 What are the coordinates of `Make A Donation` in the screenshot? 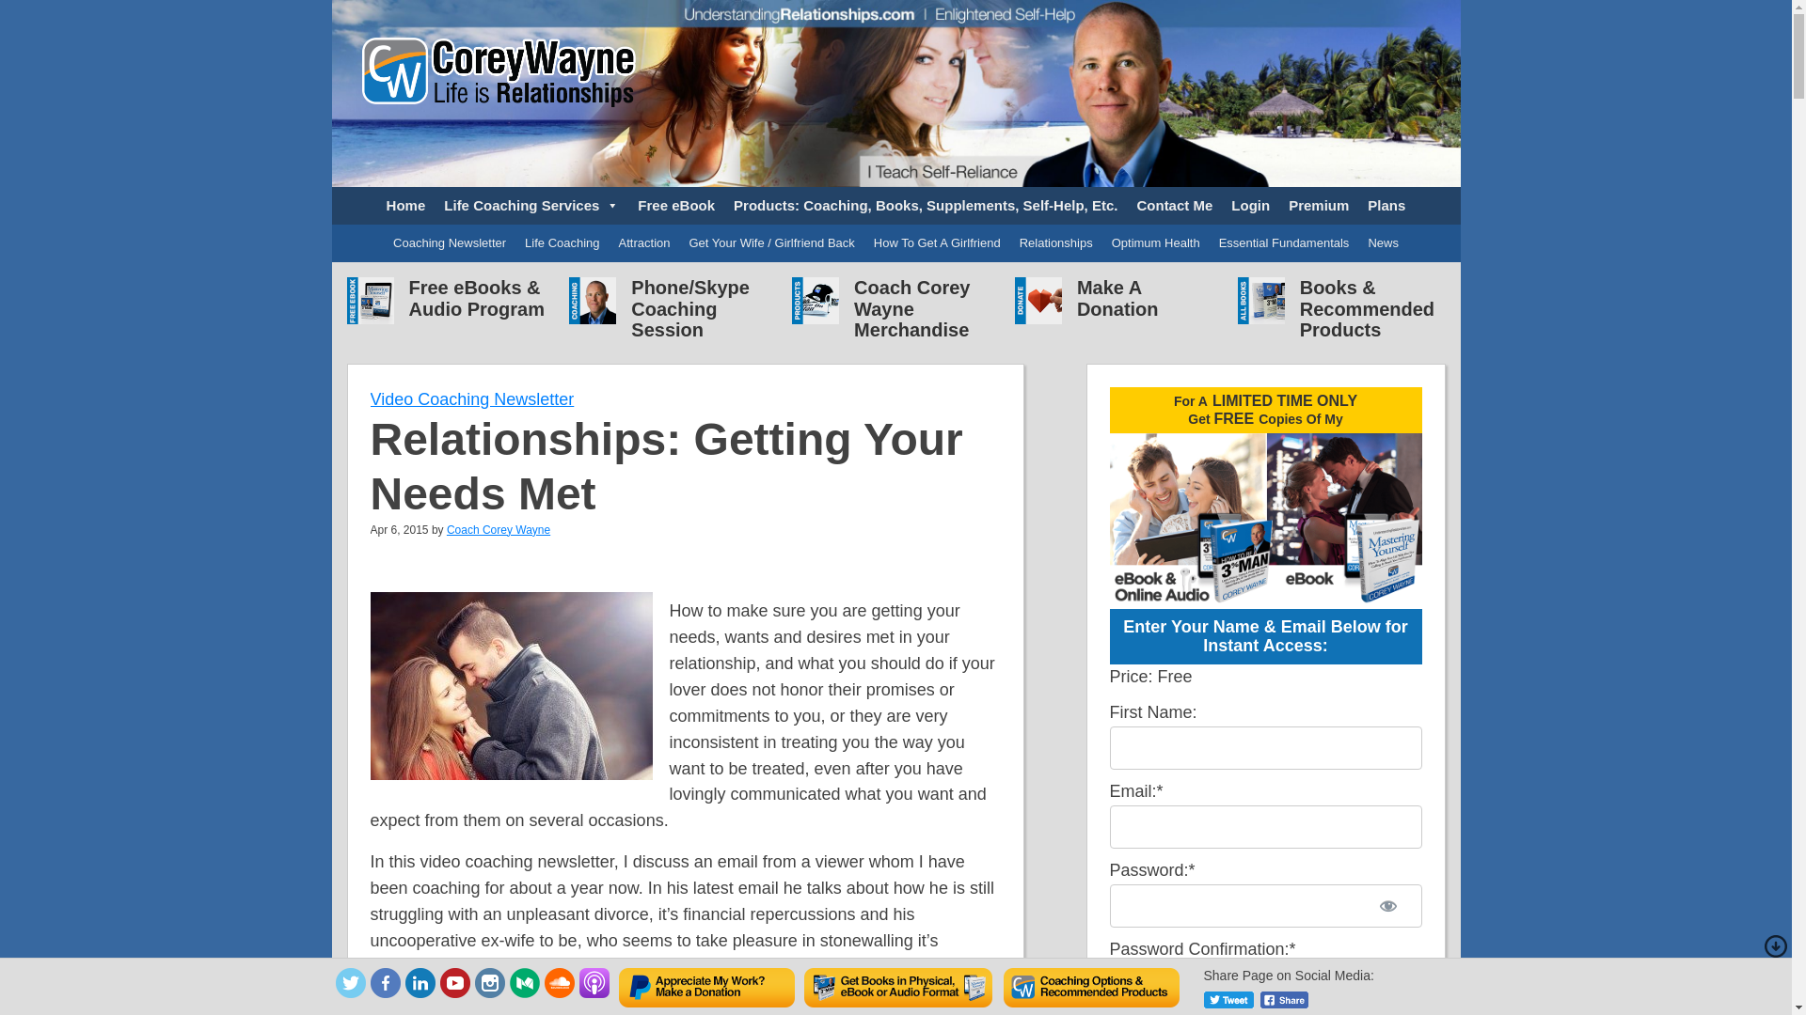 It's located at (1117, 298).